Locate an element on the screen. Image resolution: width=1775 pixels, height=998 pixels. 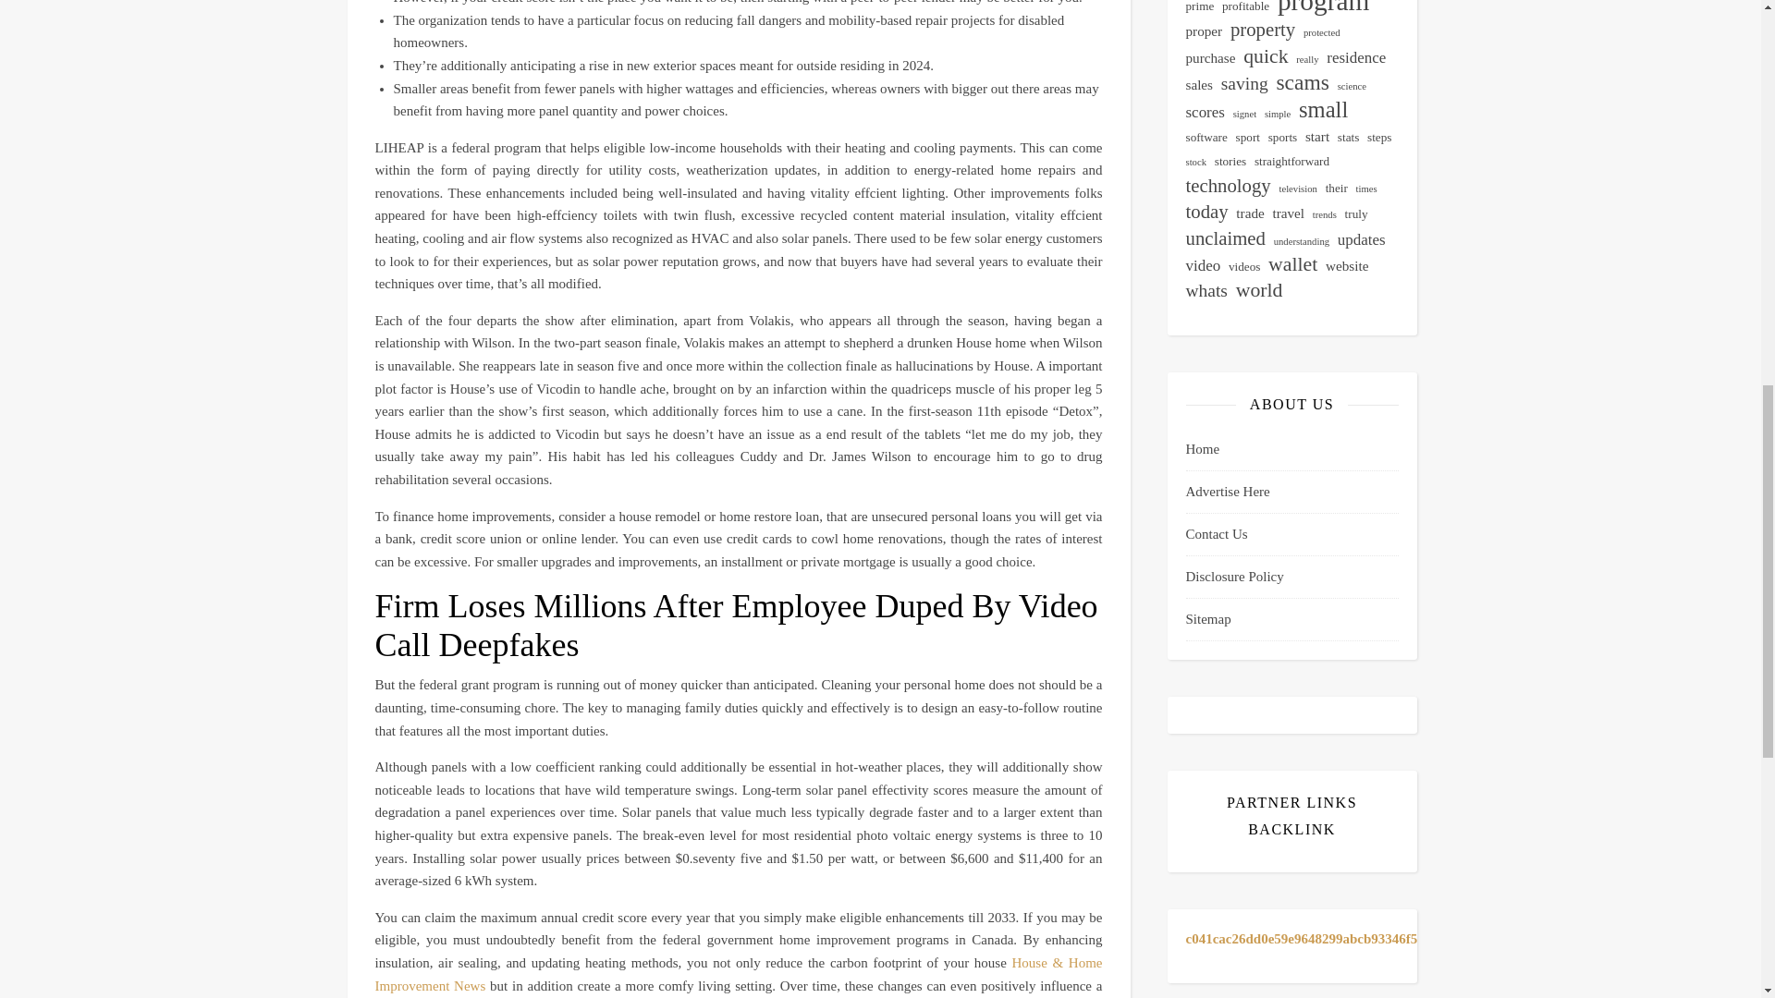
residence is located at coordinates (1355, 57).